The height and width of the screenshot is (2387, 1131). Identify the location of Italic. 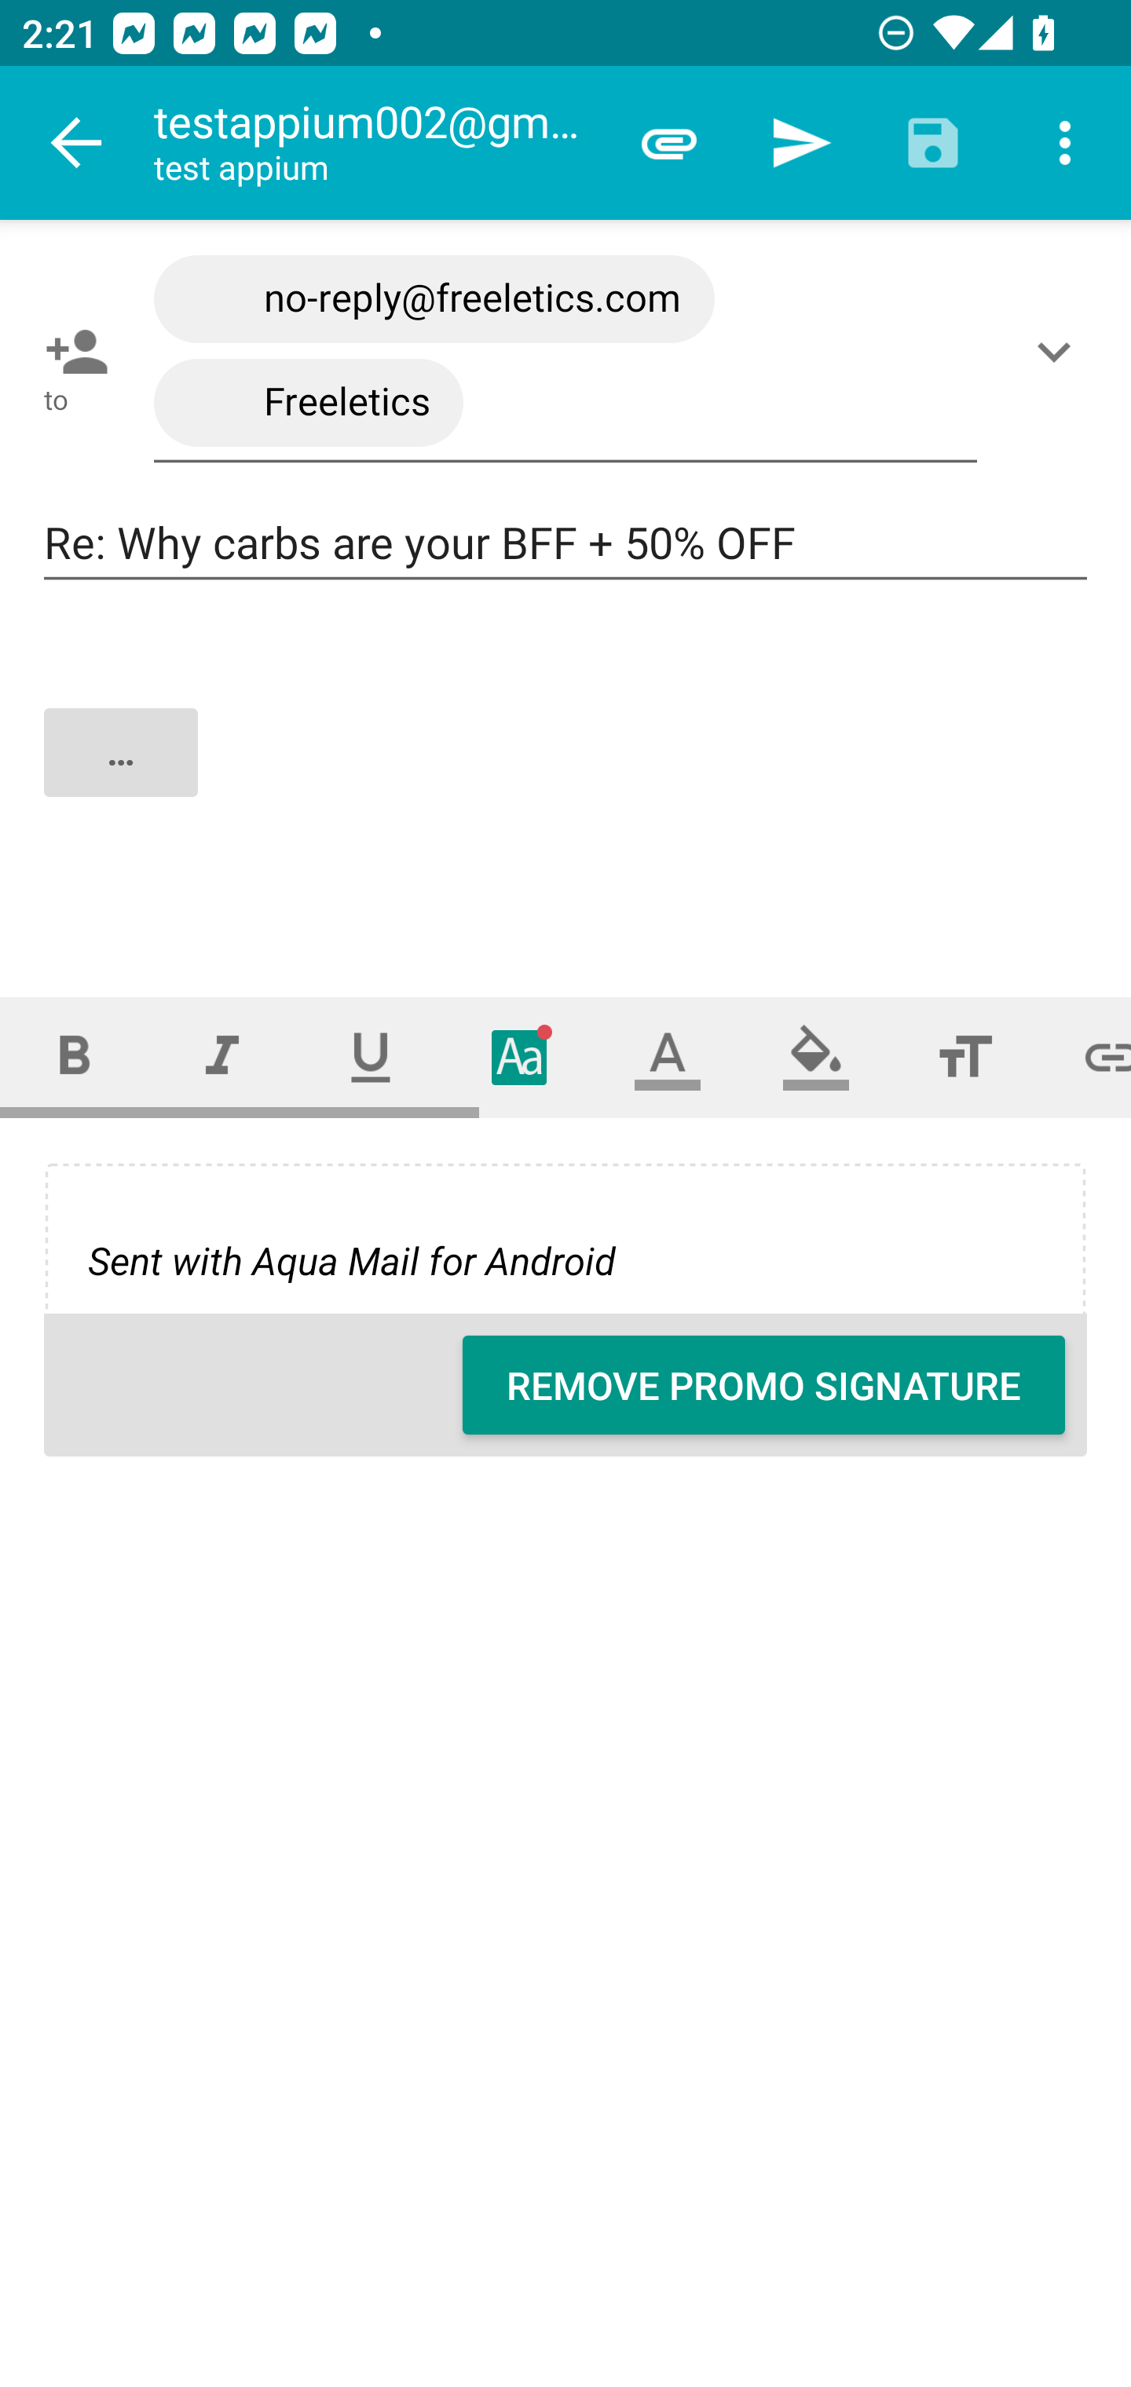
(221, 1057).